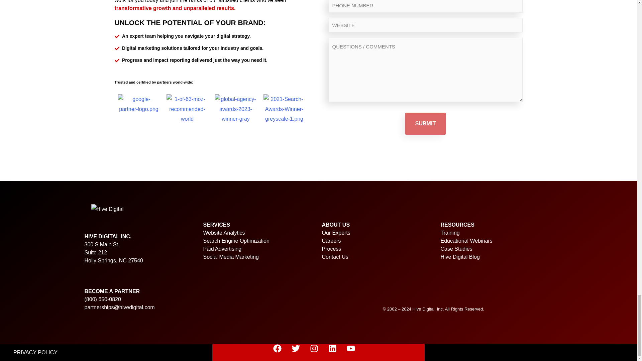 The width and height of the screenshot is (642, 361). I want to click on 2021-Search-Awards-Winner-greyscale-1.png, so click(284, 109).